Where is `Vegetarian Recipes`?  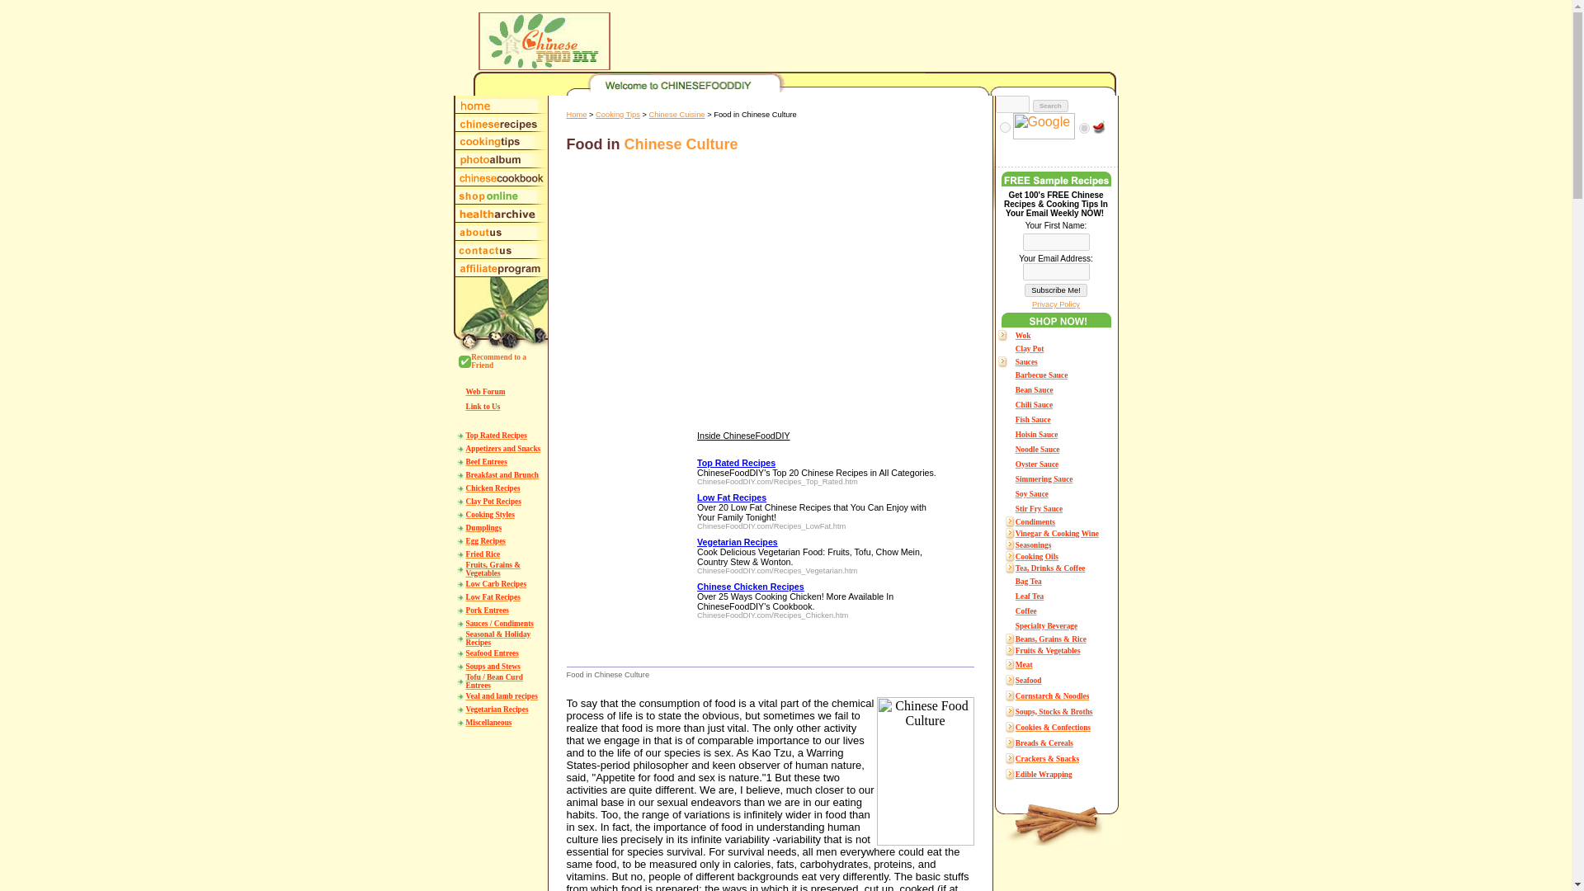
Vegetarian Recipes is located at coordinates (497, 707).